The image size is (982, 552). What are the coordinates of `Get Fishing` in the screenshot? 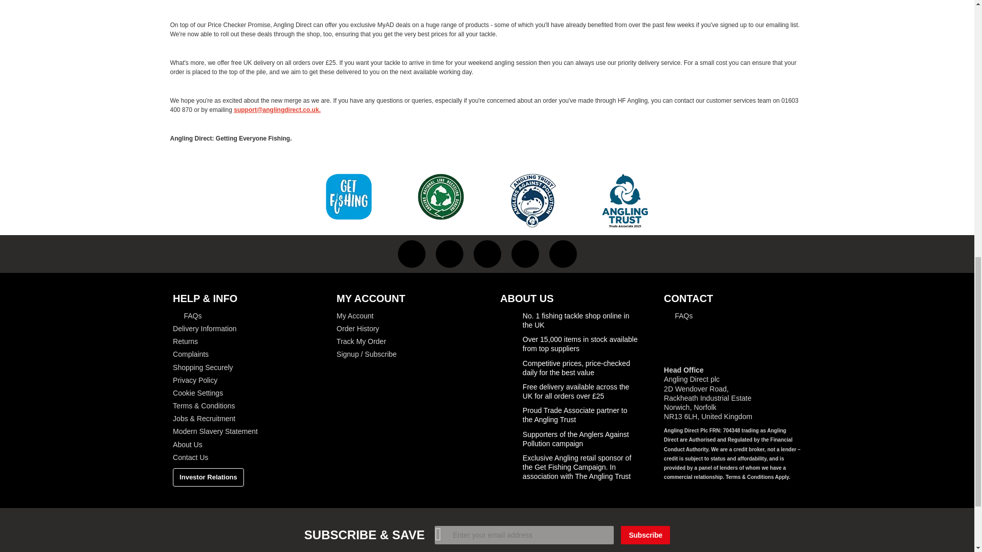 It's located at (349, 196).